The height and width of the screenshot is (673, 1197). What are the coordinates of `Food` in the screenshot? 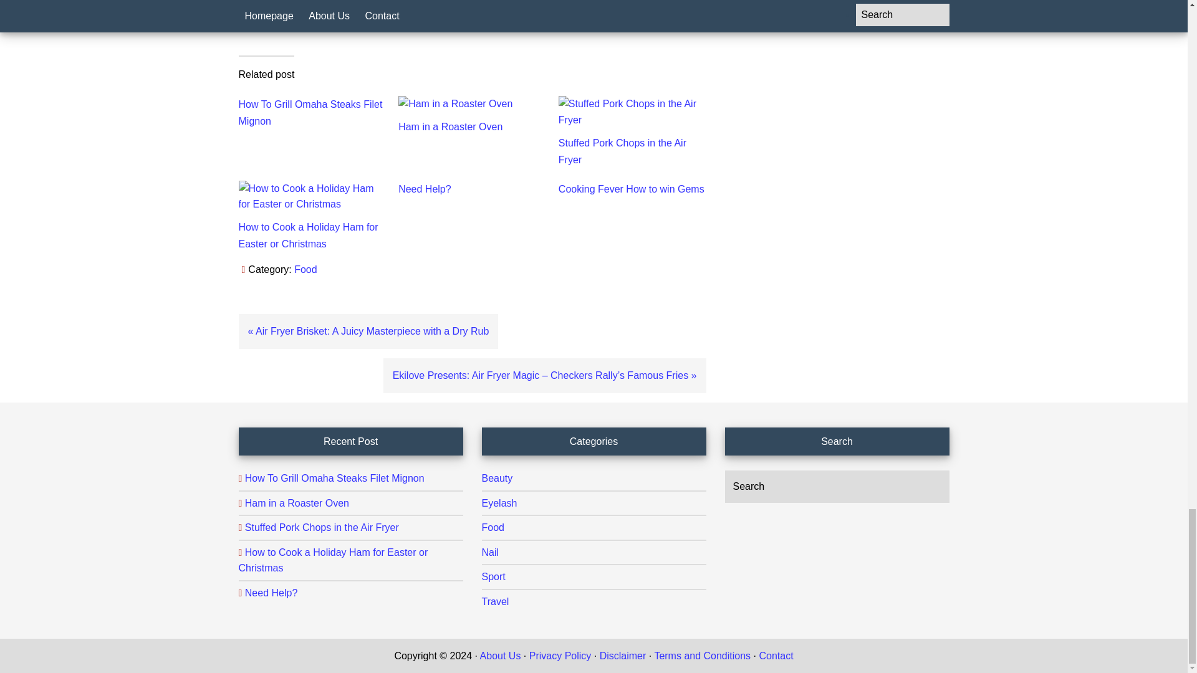 It's located at (305, 269).